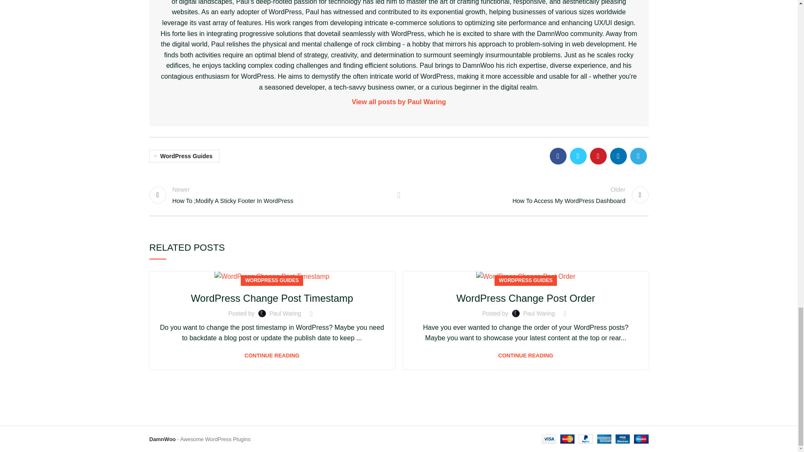  I want to click on WORDPRESS GUIDES, so click(183, 156).